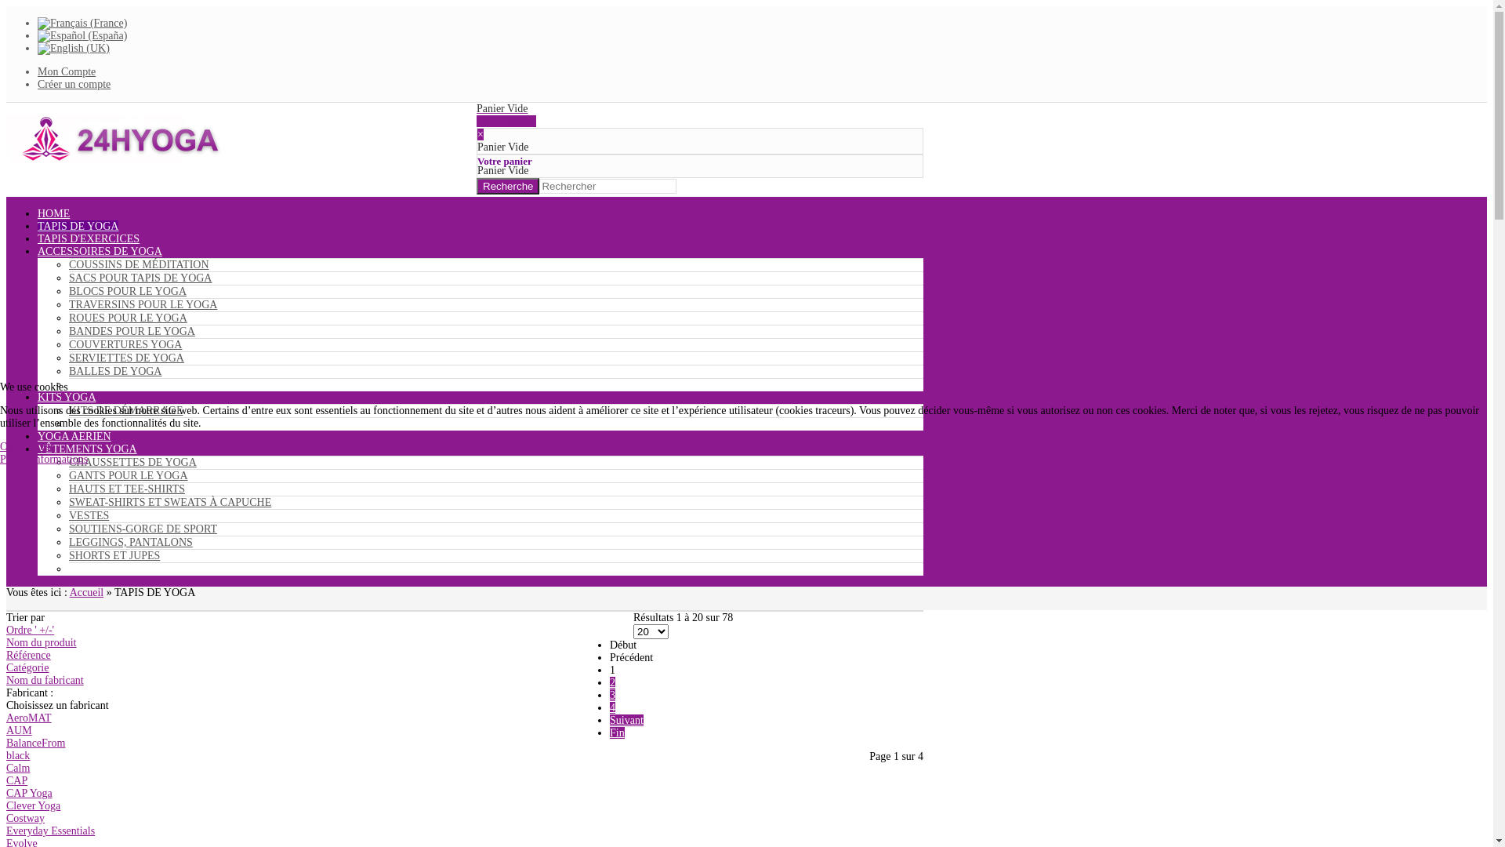 This screenshot has height=847, width=1505. Describe the element at coordinates (87, 592) in the screenshot. I see `Accueil` at that location.